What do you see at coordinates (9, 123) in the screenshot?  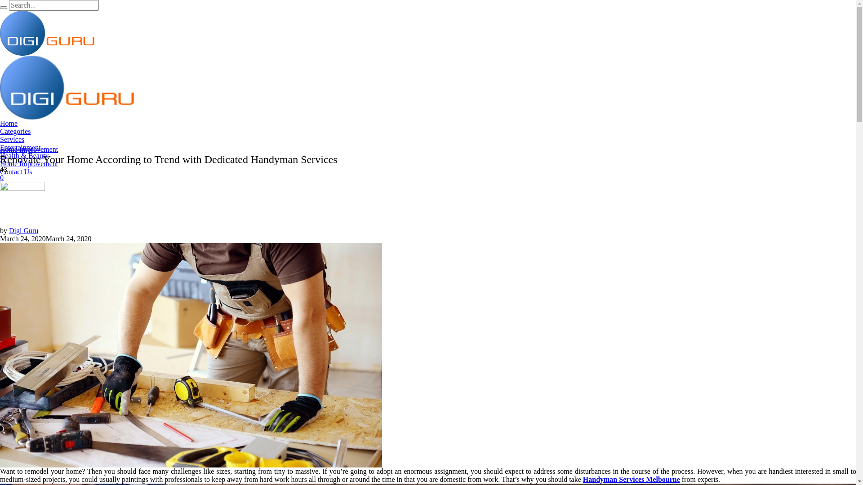 I see `Home` at bounding box center [9, 123].